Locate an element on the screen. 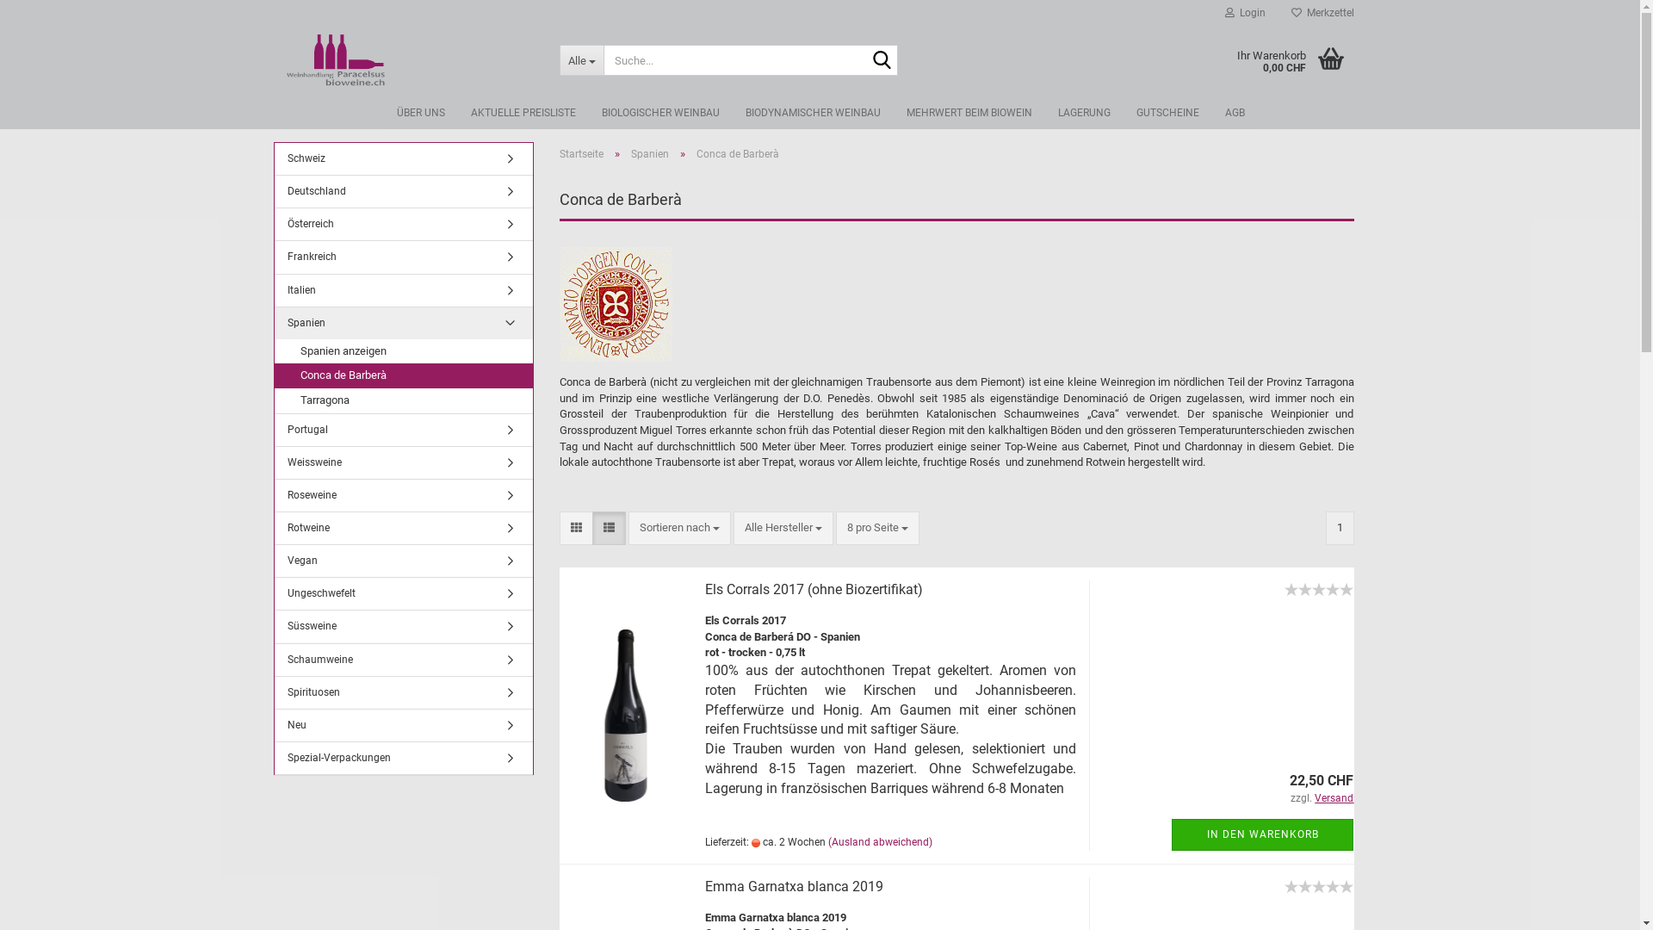  Bisher wurden keine Rezensionen zu diesem Produkt abgegeben is located at coordinates (1319, 884).